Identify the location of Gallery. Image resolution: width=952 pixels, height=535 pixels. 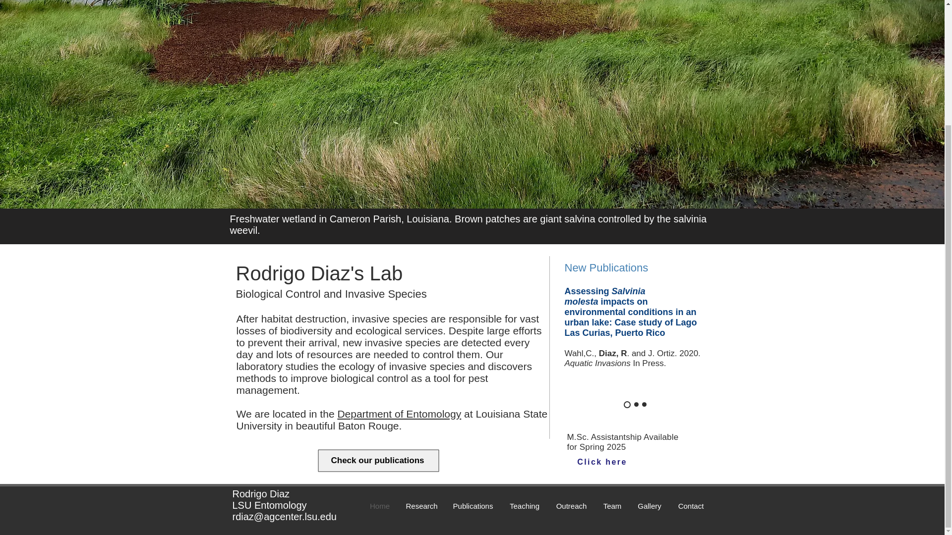
(650, 506).